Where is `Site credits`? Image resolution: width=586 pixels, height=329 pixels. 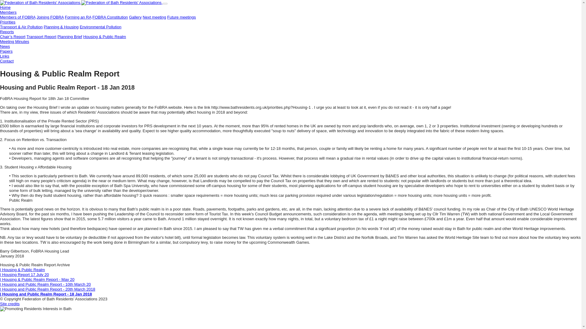 Site credits is located at coordinates (10, 304).